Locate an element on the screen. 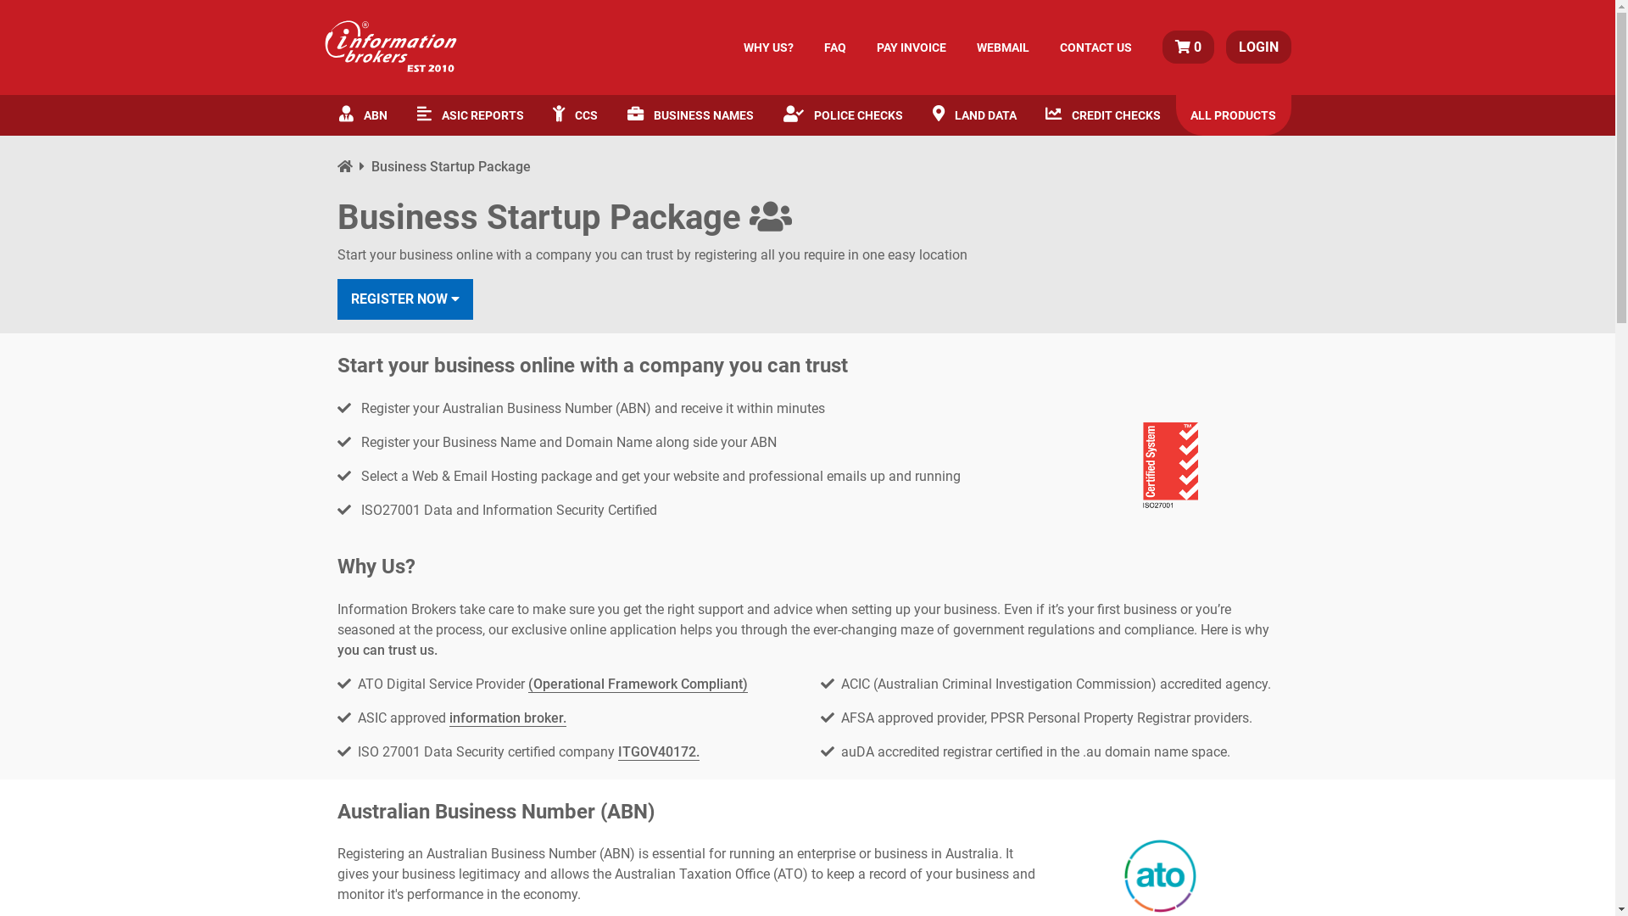 This screenshot has width=1628, height=916.  0 is located at coordinates (1190, 47).